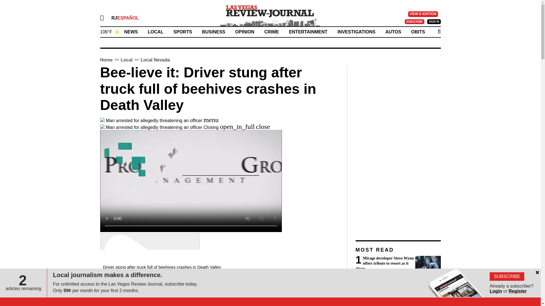  Describe the element at coordinates (308, 32) in the screenshot. I see `ENTERTAINMENT` at that location.